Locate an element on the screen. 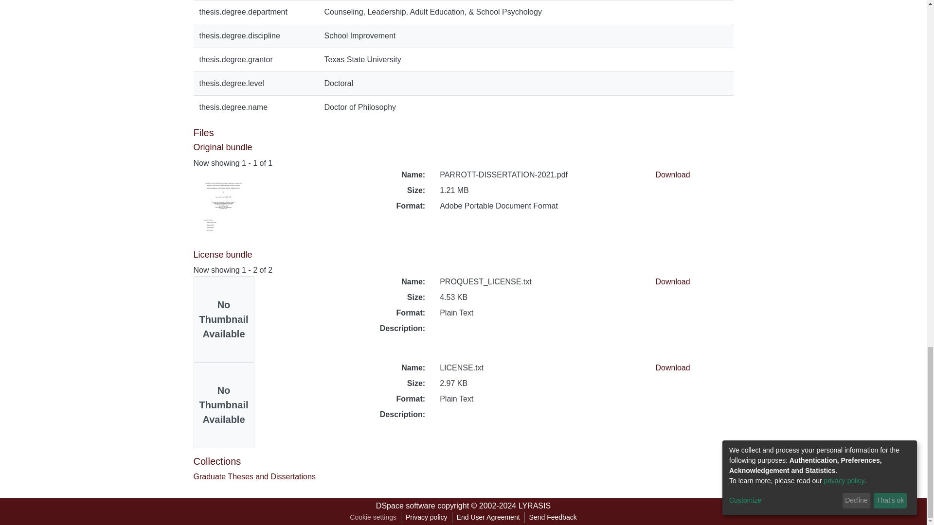 This screenshot has width=934, height=525. Graduate Theses and Dissertations is located at coordinates (254, 476).